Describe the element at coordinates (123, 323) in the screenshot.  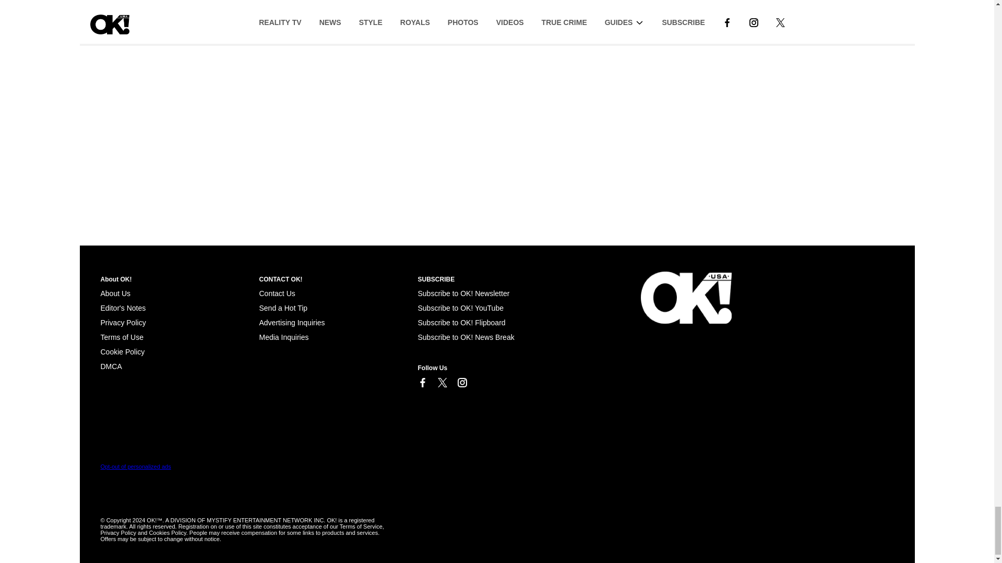
I see `Privacy Policy` at that location.